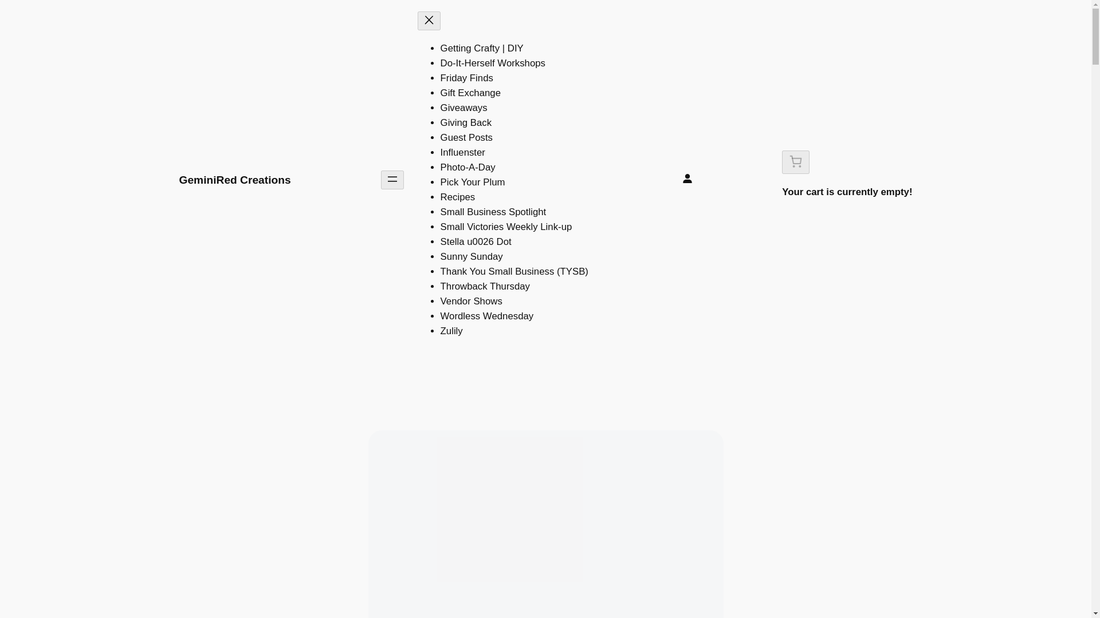 Image resolution: width=1100 pixels, height=618 pixels. I want to click on Giveaways, so click(464, 108).